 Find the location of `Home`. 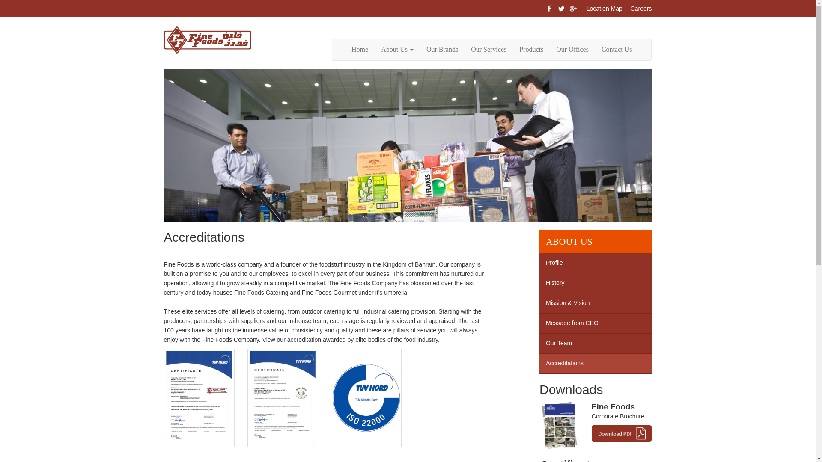

Home is located at coordinates (360, 50).